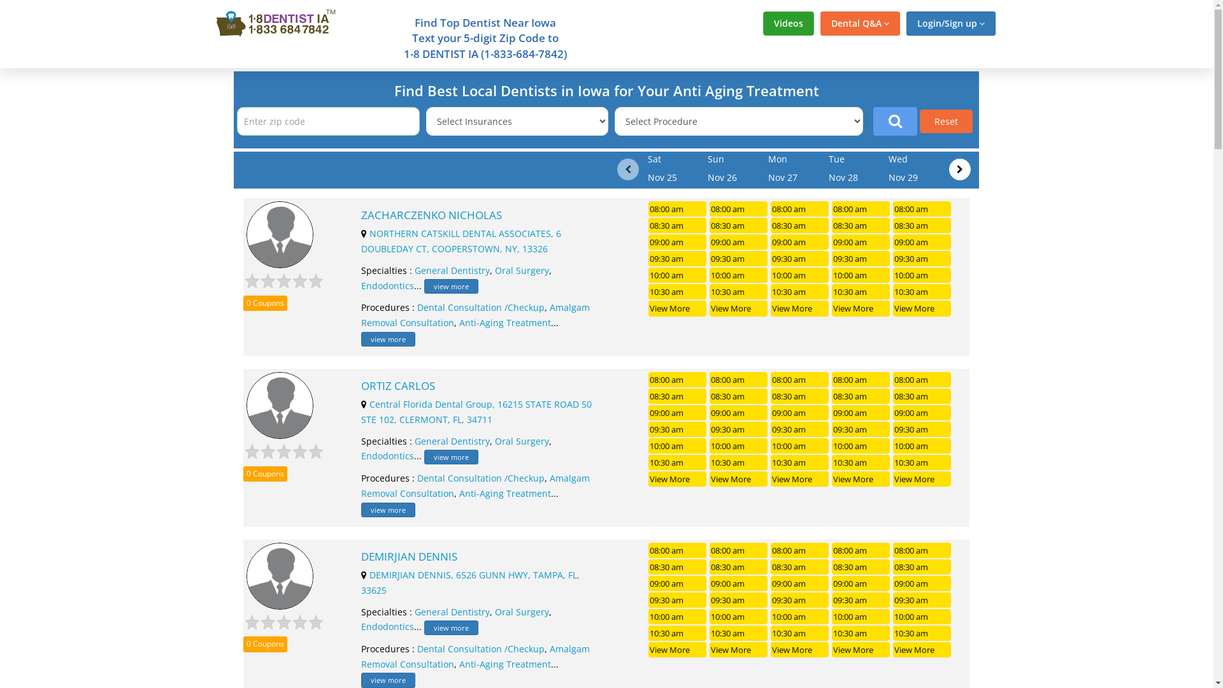 This screenshot has width=1223, height=688. Describe the element at coordinates (860, 24) in the screenshot. I see `Dental Q&A` at that location.